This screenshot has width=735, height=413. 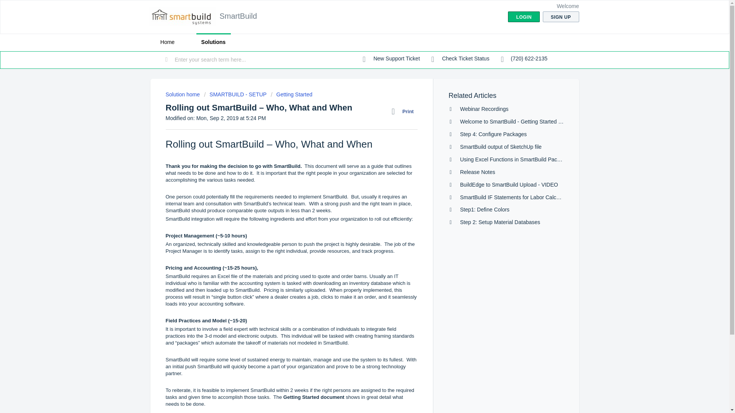 I want to click on Welcome to SmartBuild - Getting Started Document!, so click(x=522, y=122).